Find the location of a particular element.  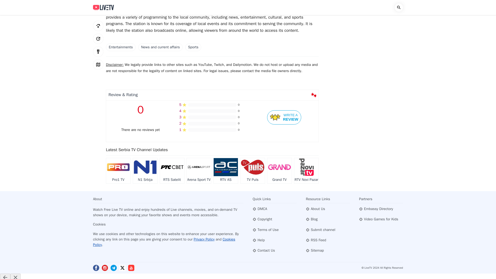

Entertainments is located at coordinates (121, 47).